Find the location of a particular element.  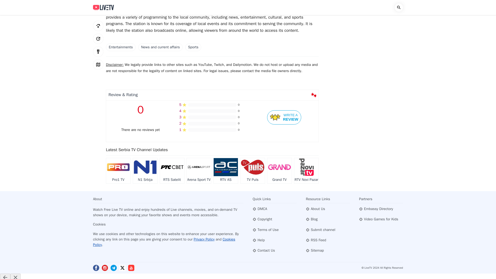

Entertainments is located at coordinates (121, 47).